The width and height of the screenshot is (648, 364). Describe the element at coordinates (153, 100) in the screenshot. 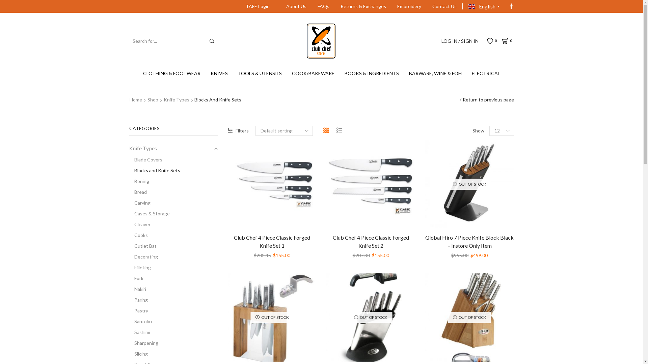

I see `Shop` at that location.